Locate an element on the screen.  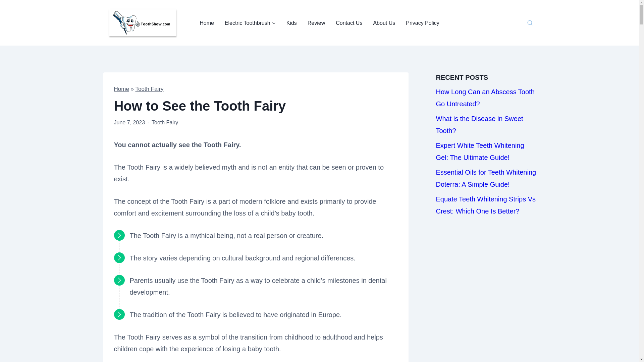
Home is located at coordinates (121, 89).